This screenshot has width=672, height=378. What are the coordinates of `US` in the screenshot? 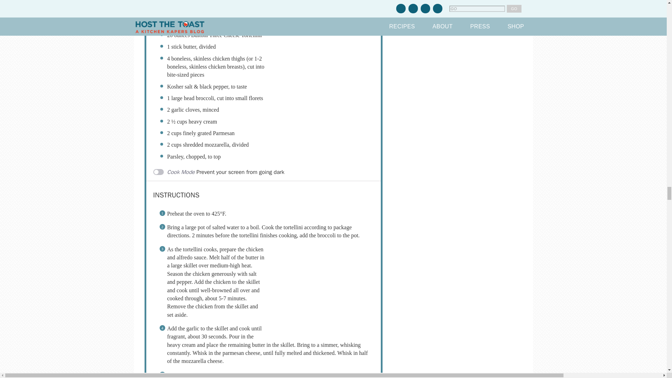 It's located at (297, 6).